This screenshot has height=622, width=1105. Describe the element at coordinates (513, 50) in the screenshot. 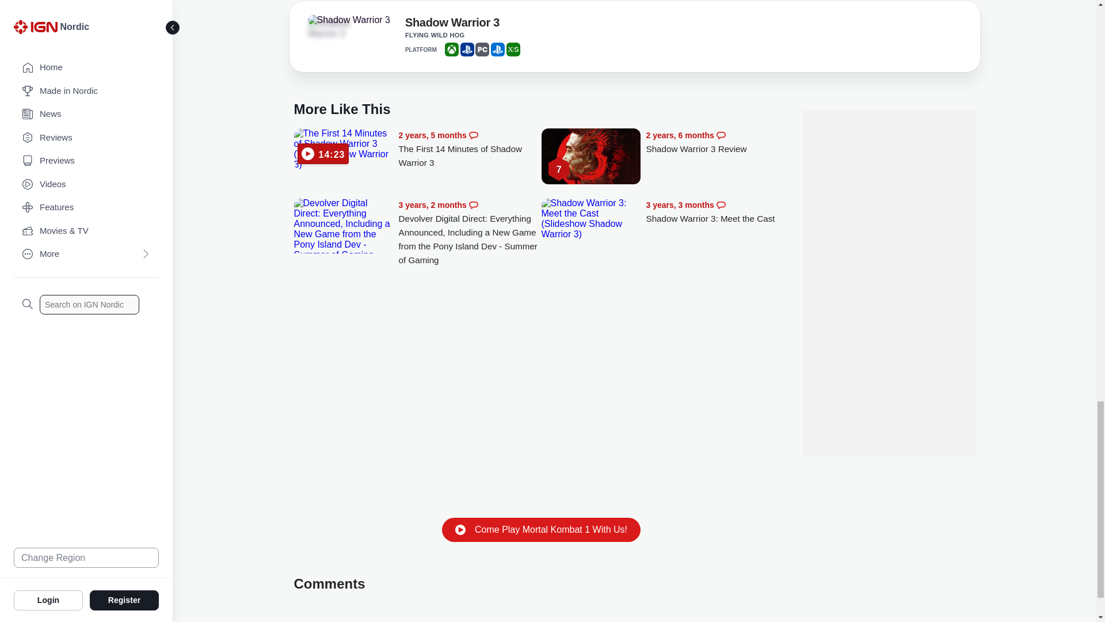

I see `XBOXSERIES` at that location.